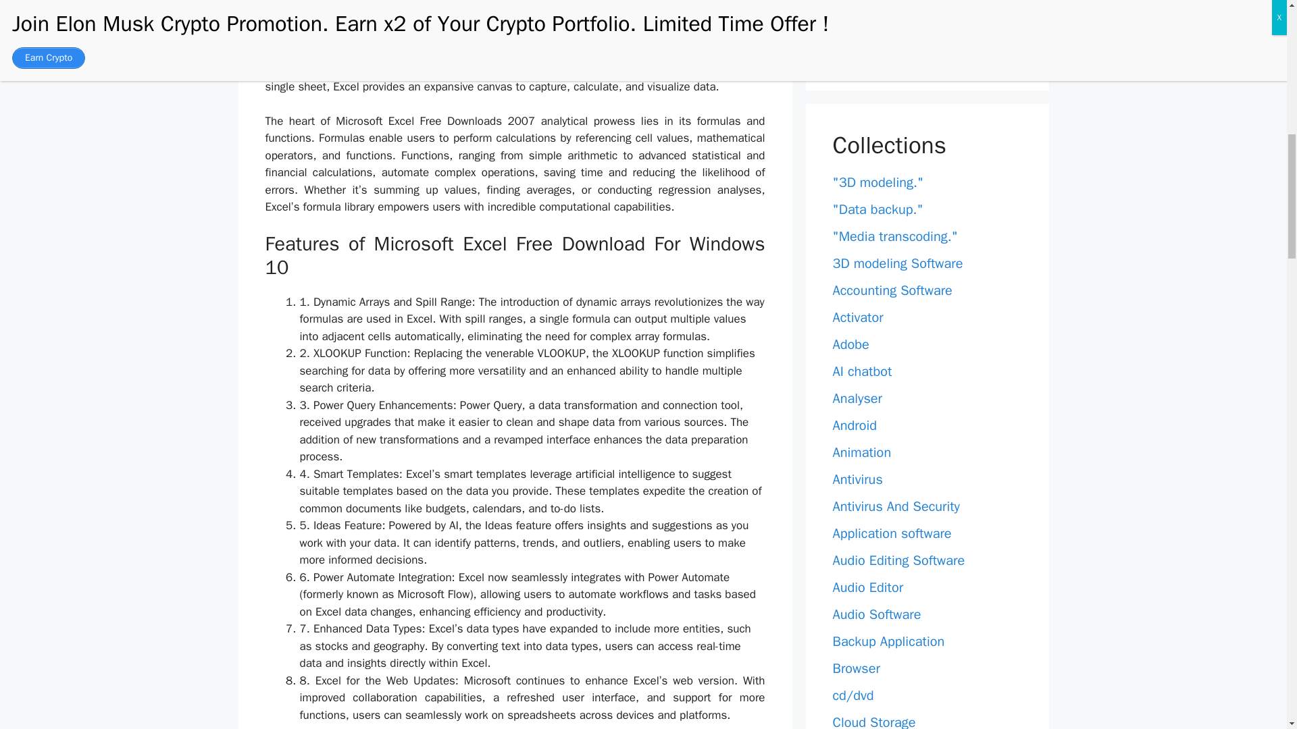 This screenshot has height=729, width=1297. Describe the element at coordinates (878, 182) in the screenshot. I see `"3D modeling."` at that location.